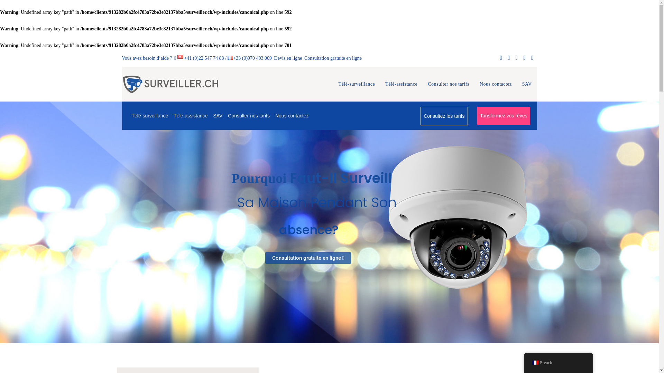  What do you see at coordinates (496, 84) in the screenshot?
I see `Nous contactez` at bounding box center [496, 84].